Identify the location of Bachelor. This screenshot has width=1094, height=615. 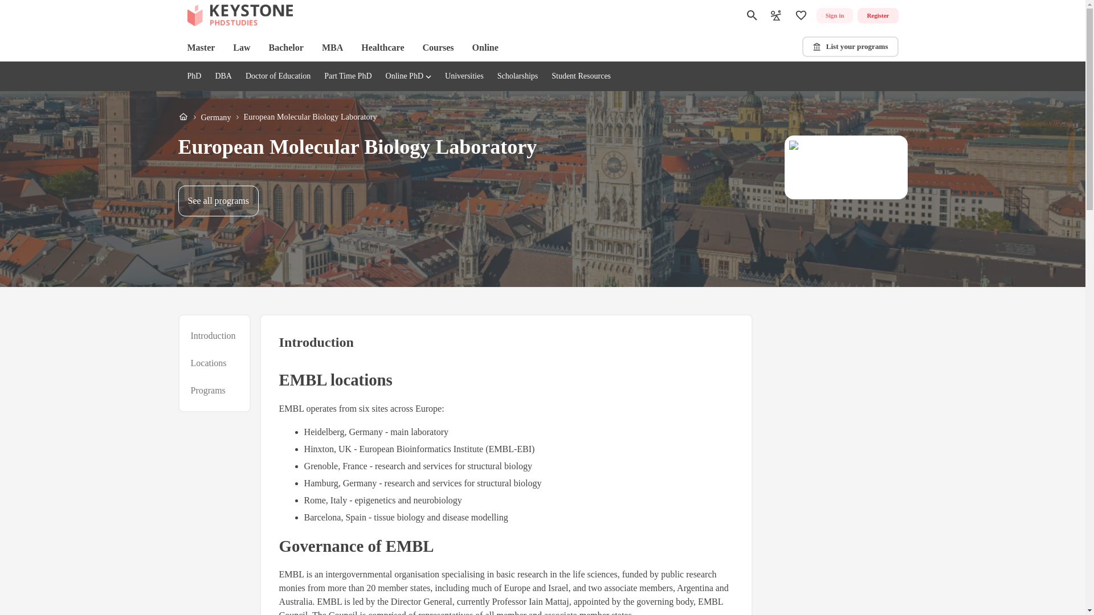
(286, 48).